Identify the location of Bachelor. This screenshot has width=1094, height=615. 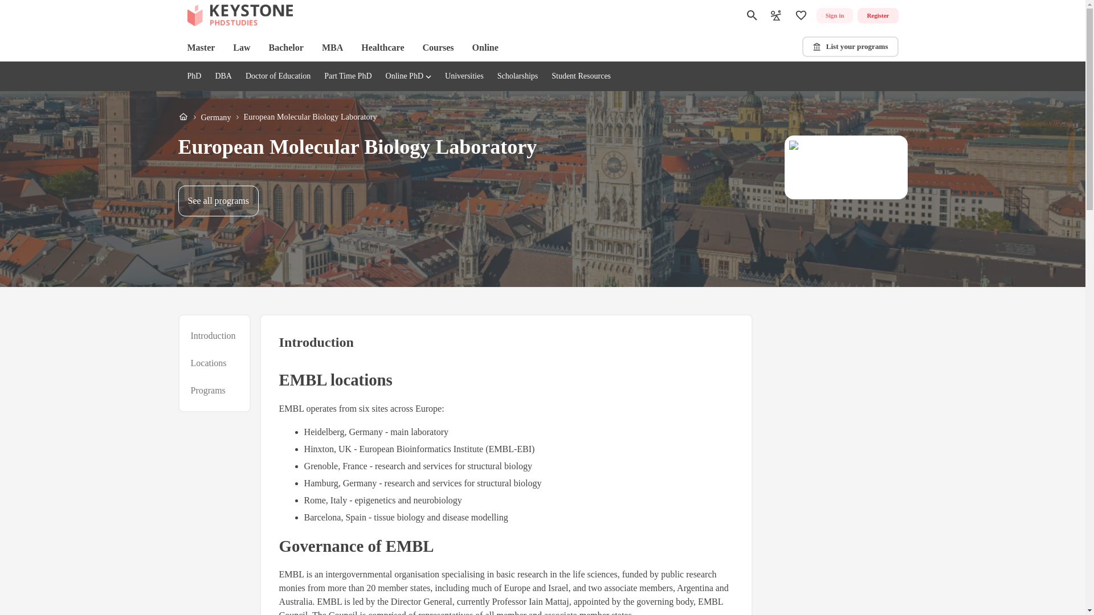
(286, 48).